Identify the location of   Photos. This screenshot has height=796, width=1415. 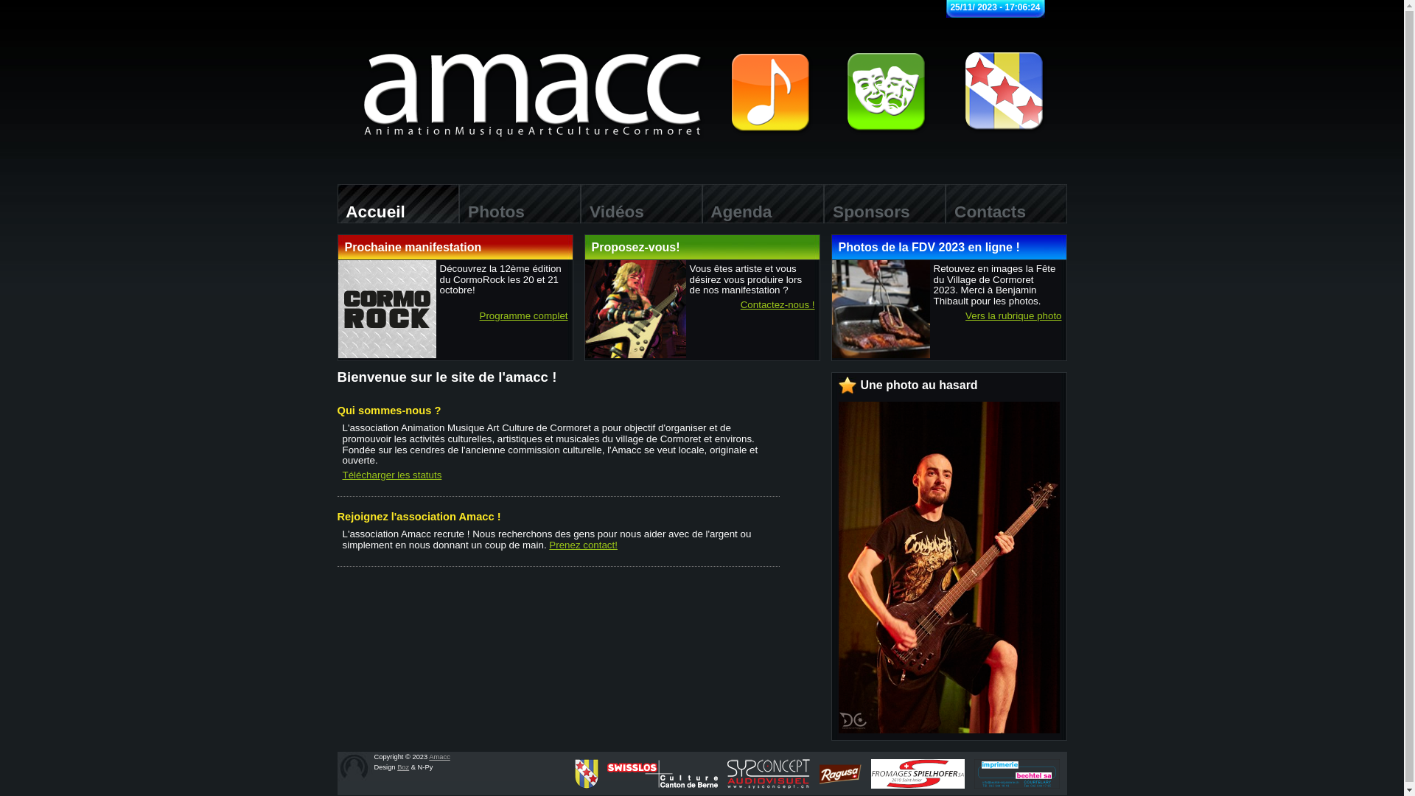
(519, 203).